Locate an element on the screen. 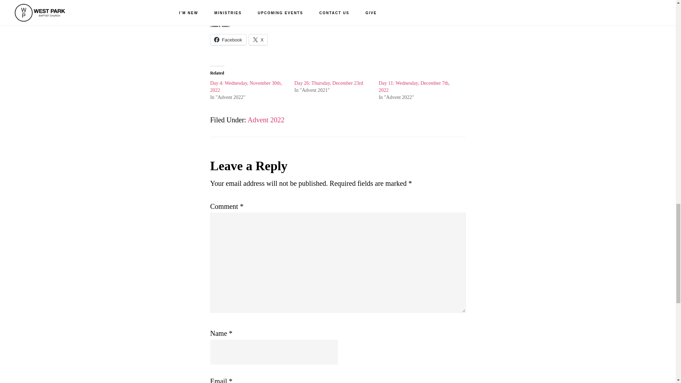 The image size is (681, 383). Click to share on X is located at coordinates (258, 40).